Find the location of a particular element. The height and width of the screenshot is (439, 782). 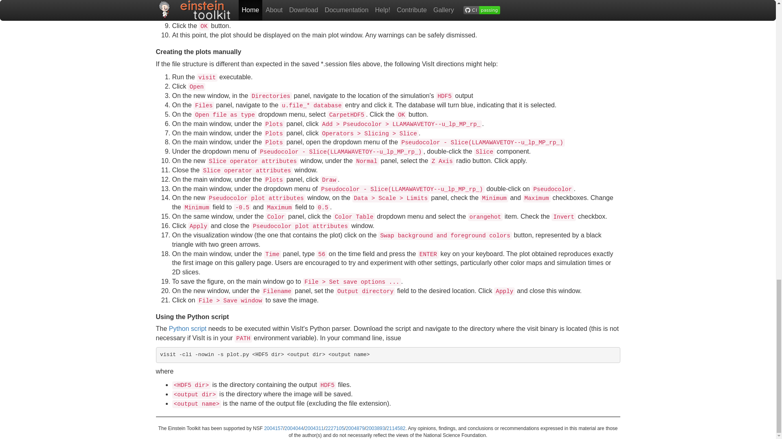

Python script is located at coordinates (187, 328).